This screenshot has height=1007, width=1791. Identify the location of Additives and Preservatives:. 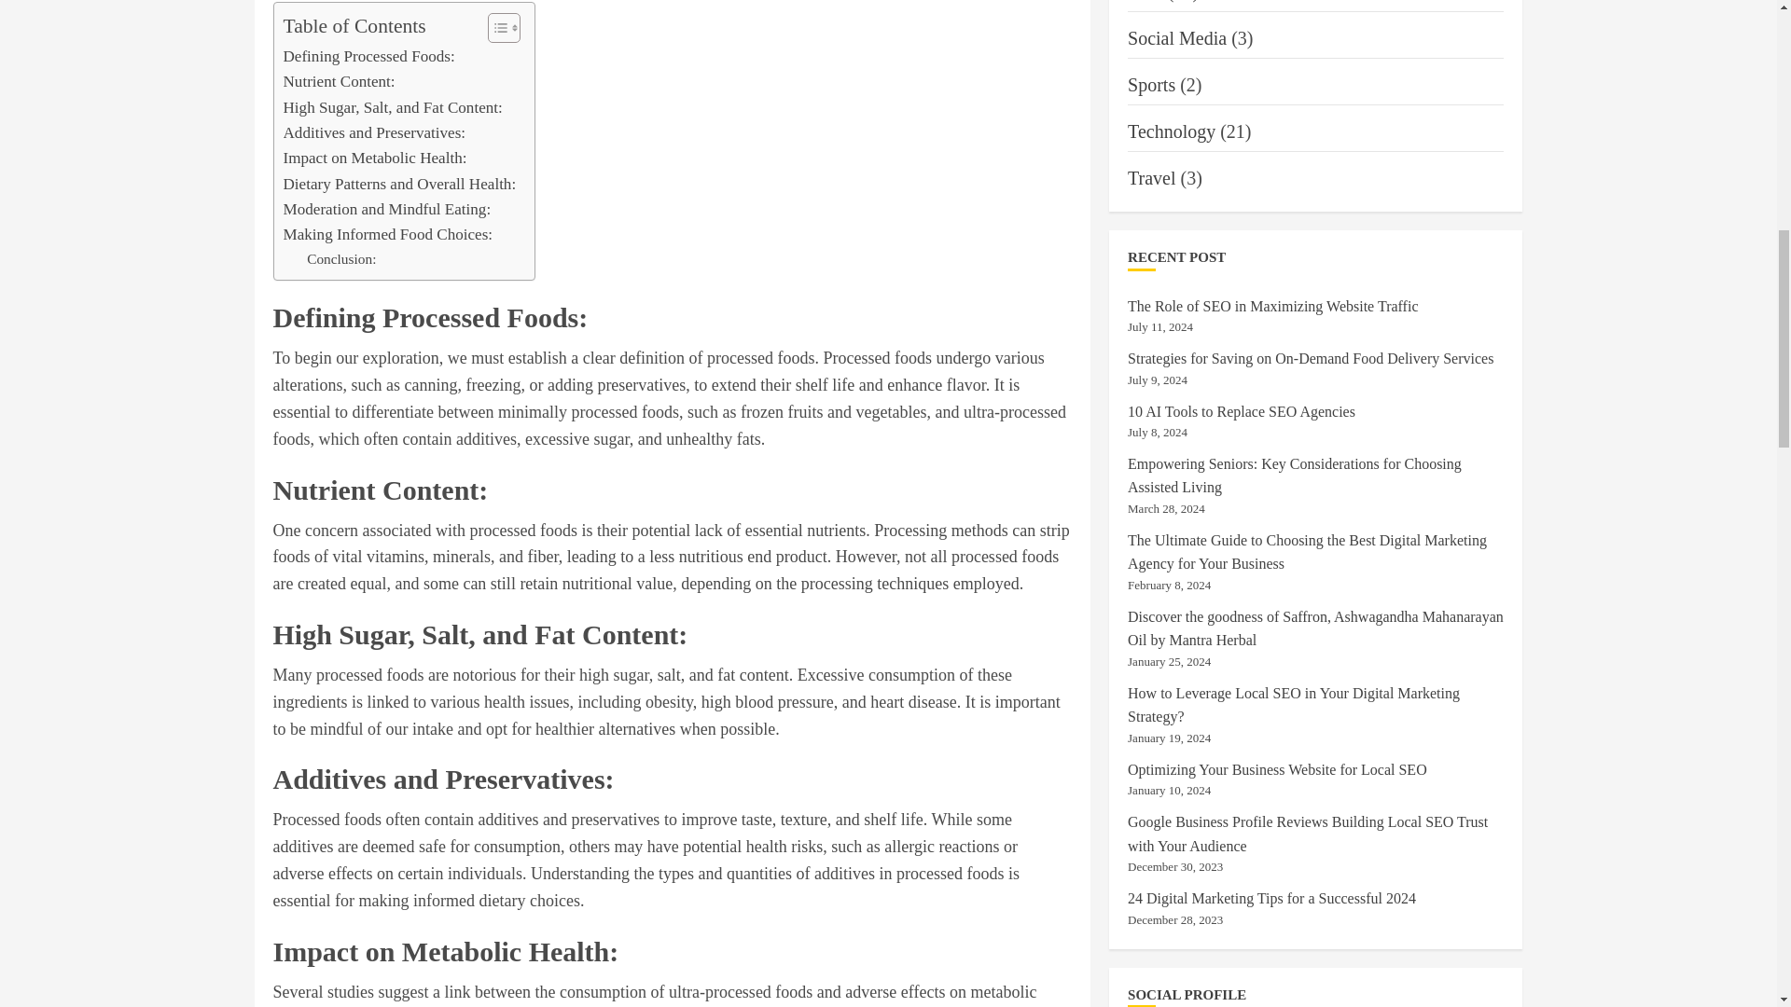
(374, 132).